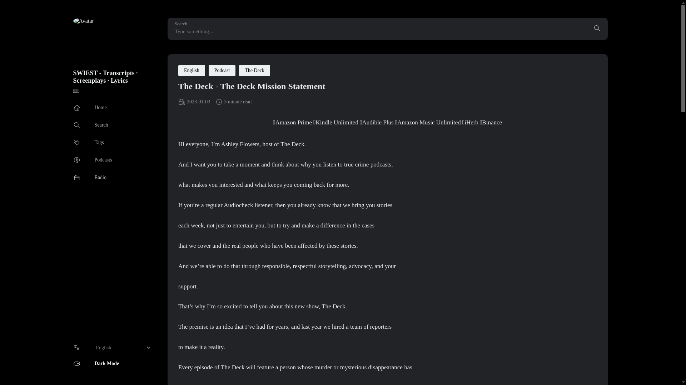 The image size is (686, 385). I want to click on Podcast, so click(222, 71).